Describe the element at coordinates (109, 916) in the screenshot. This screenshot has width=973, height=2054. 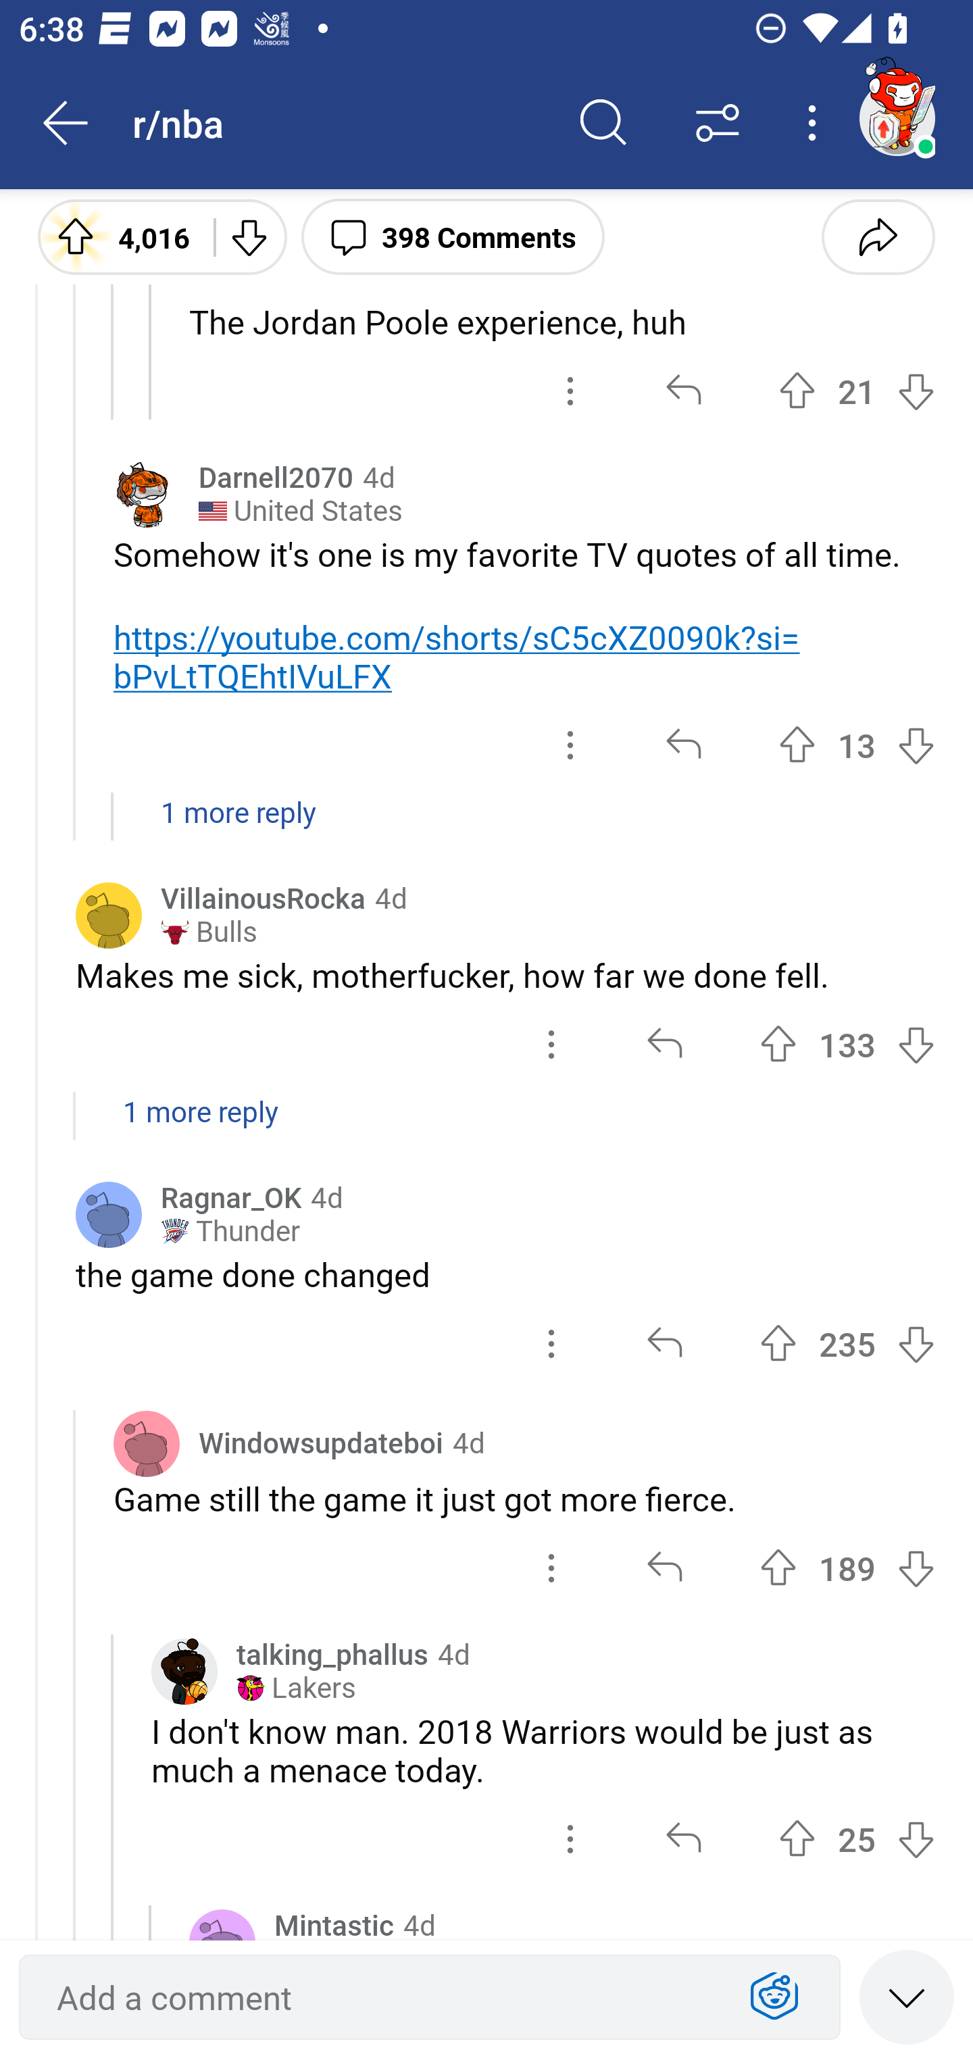
I see `Avatar` at that location.